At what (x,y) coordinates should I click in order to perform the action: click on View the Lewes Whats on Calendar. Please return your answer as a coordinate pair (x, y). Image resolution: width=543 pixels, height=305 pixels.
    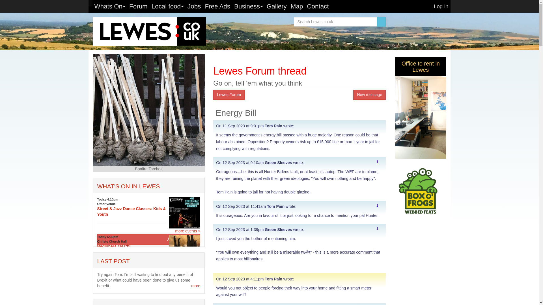
    Looking at the image, I should click on (128, 186).